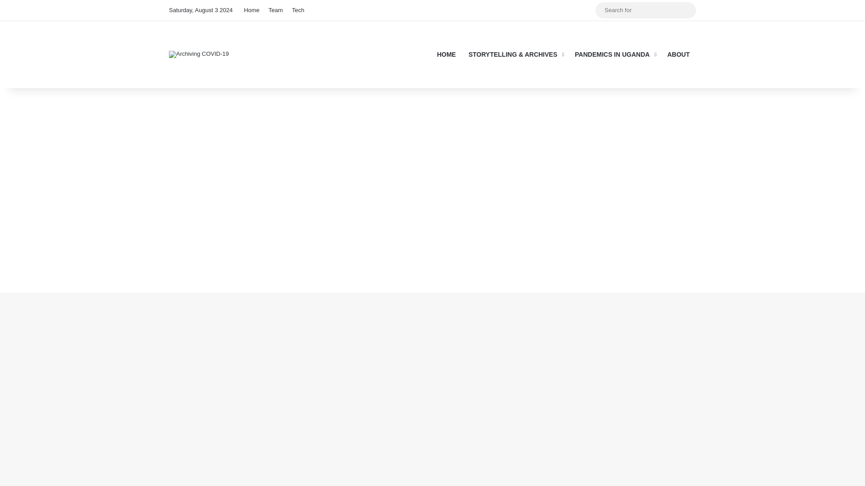  Describe the element at coordinates (199, 54) in the screenshot. I see `Archiving COVID-19` at that location.